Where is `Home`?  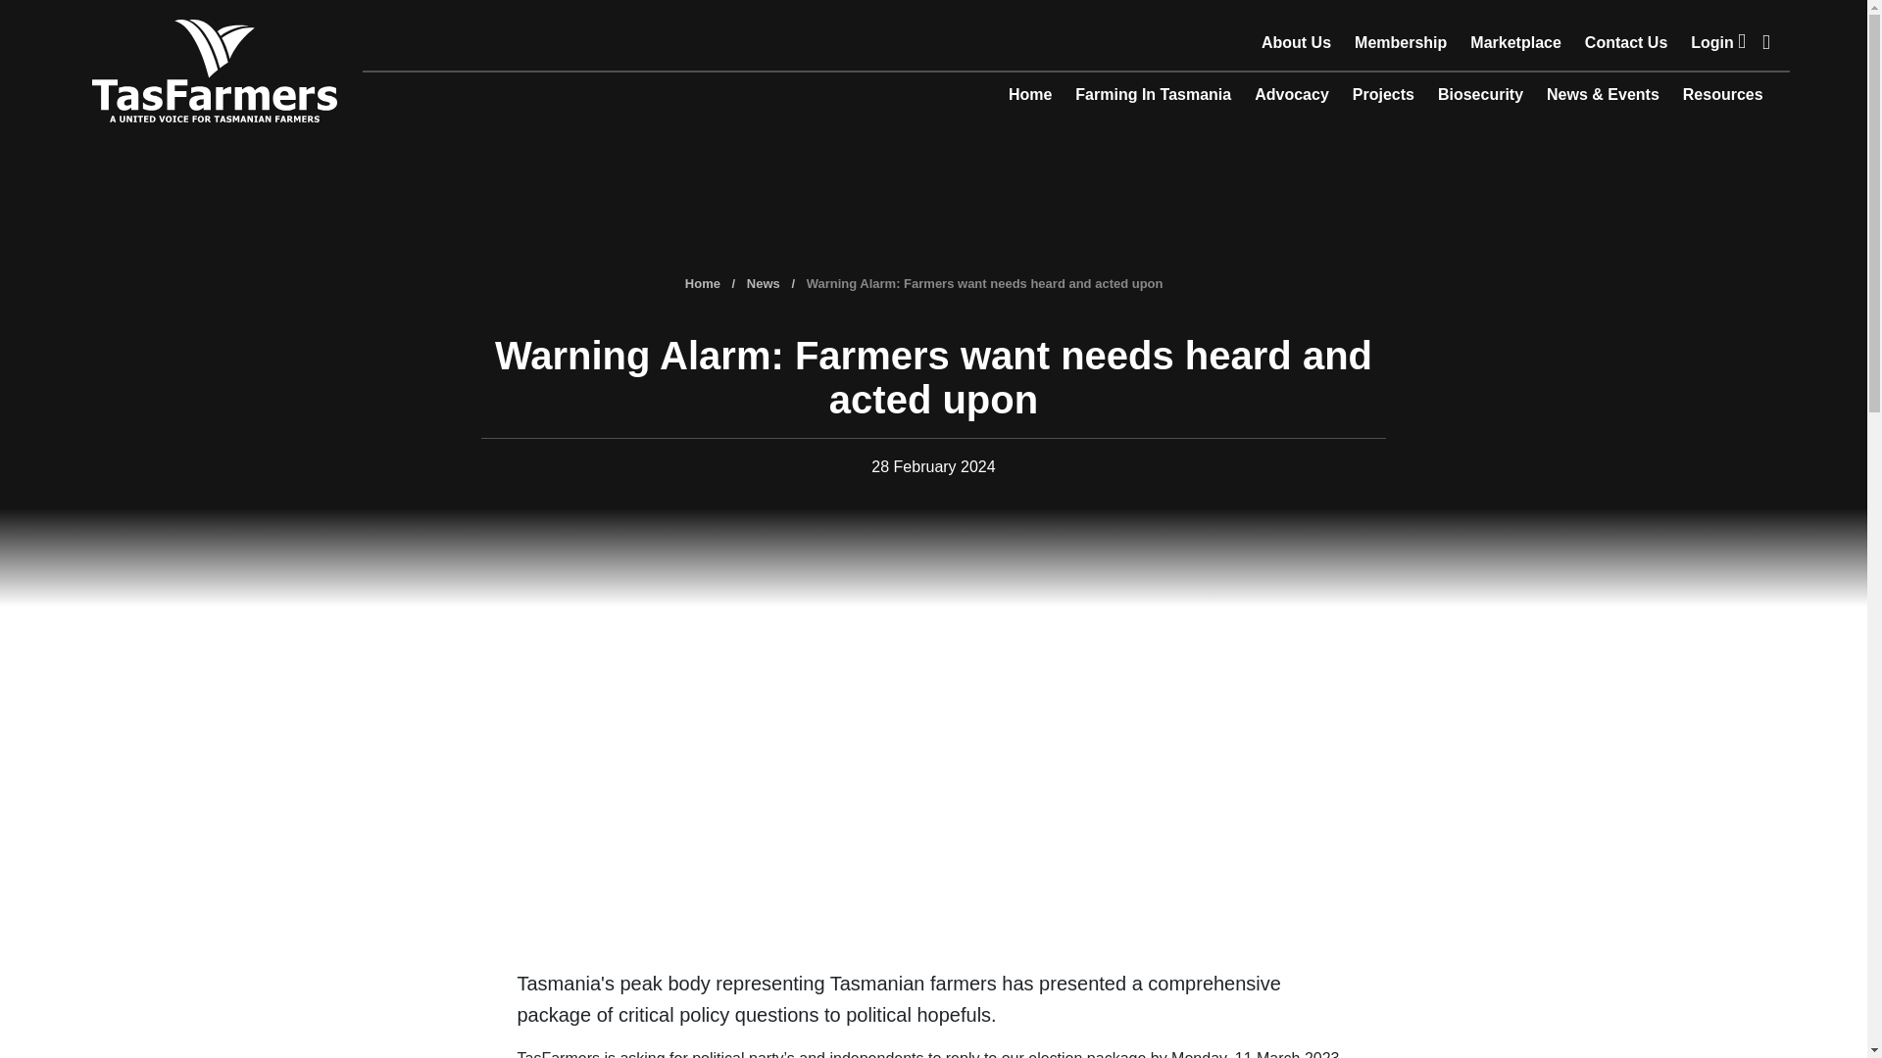
Home is located at coordinates (1029, 98).